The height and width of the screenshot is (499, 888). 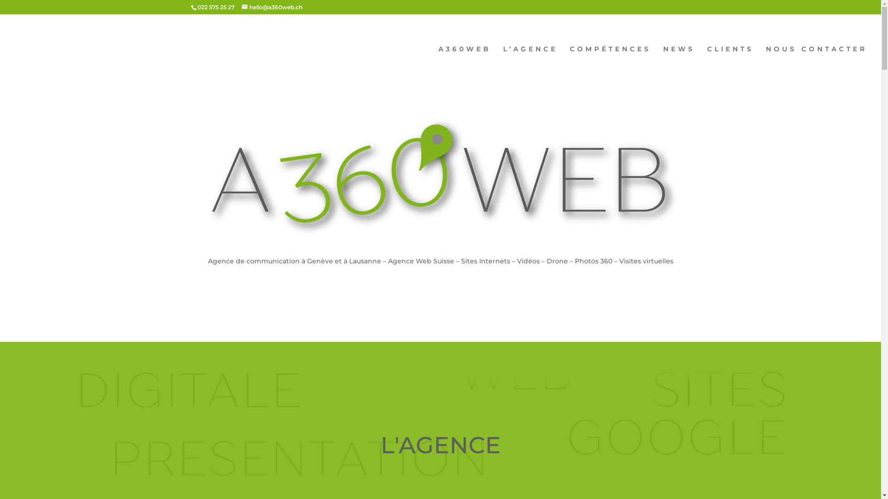 What do you see at coordinates (731, 65) in the screenshot?
I see `CLIENTS` at bounding box center [731, 65].